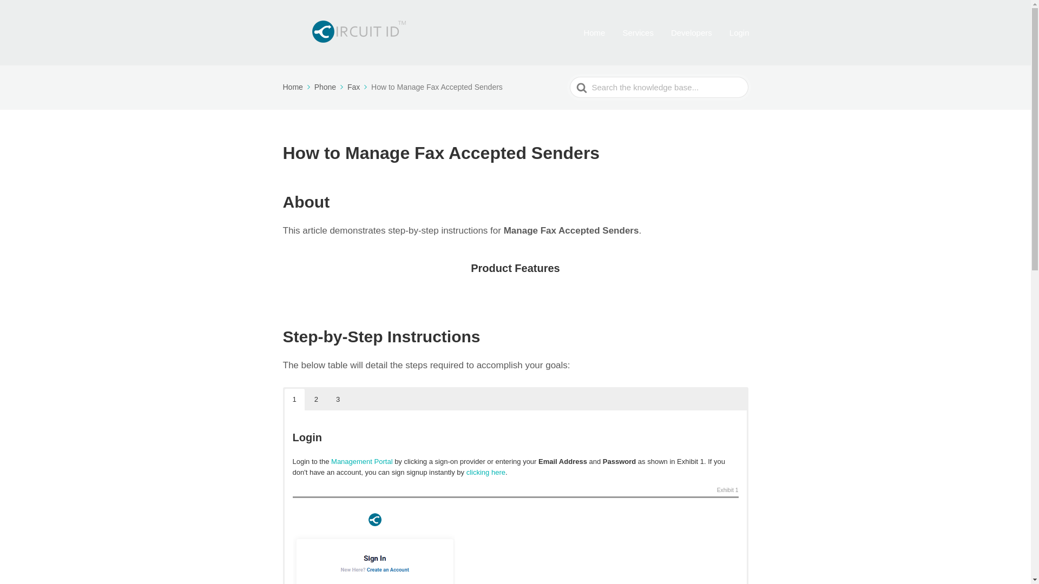  I want to click on Home, so click(594, 32).